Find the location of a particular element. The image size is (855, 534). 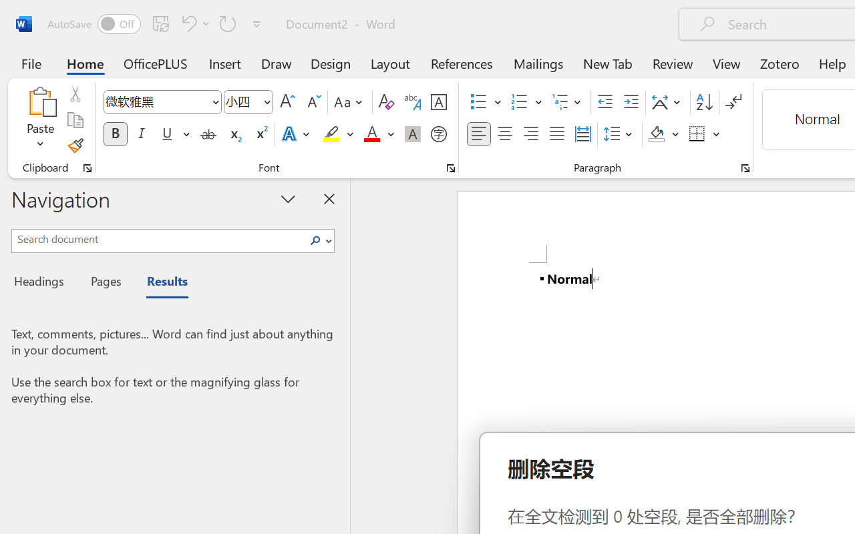

Subscript is located at coordinates (234, 134).